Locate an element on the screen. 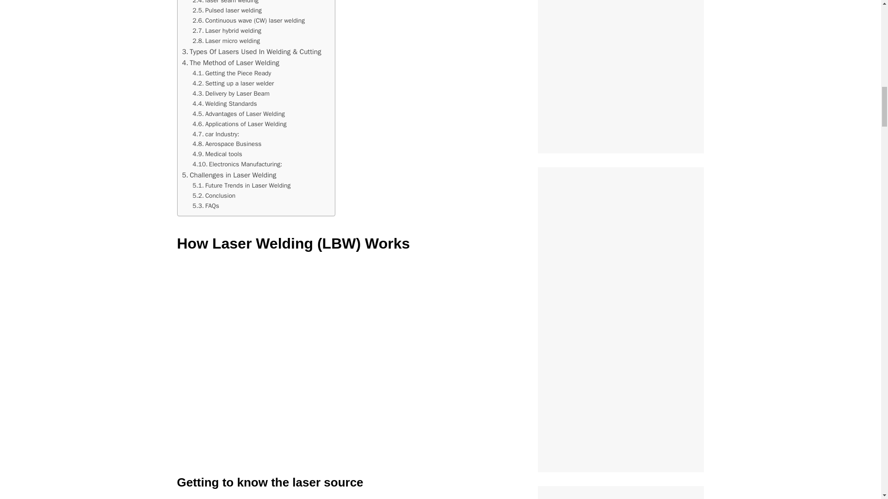 This screenshot has width=888, height=499. The Method of Laser Welding is located at coordinates (230, 63).